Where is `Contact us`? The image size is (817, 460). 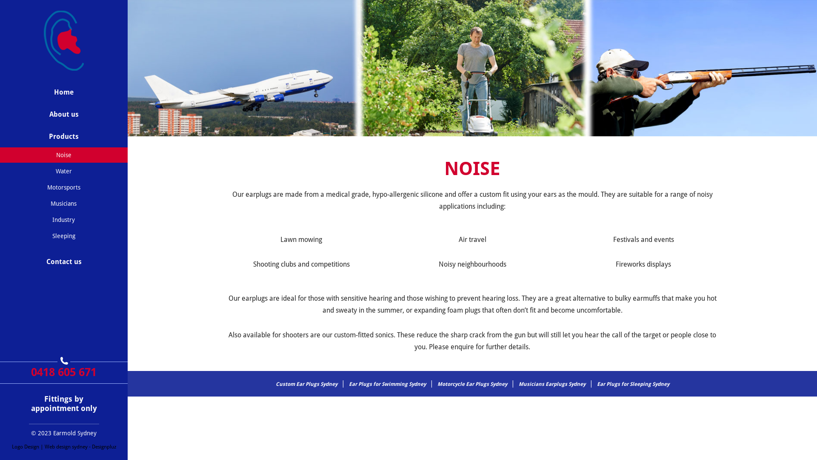 Contact us is located at coordinates (64, 262).